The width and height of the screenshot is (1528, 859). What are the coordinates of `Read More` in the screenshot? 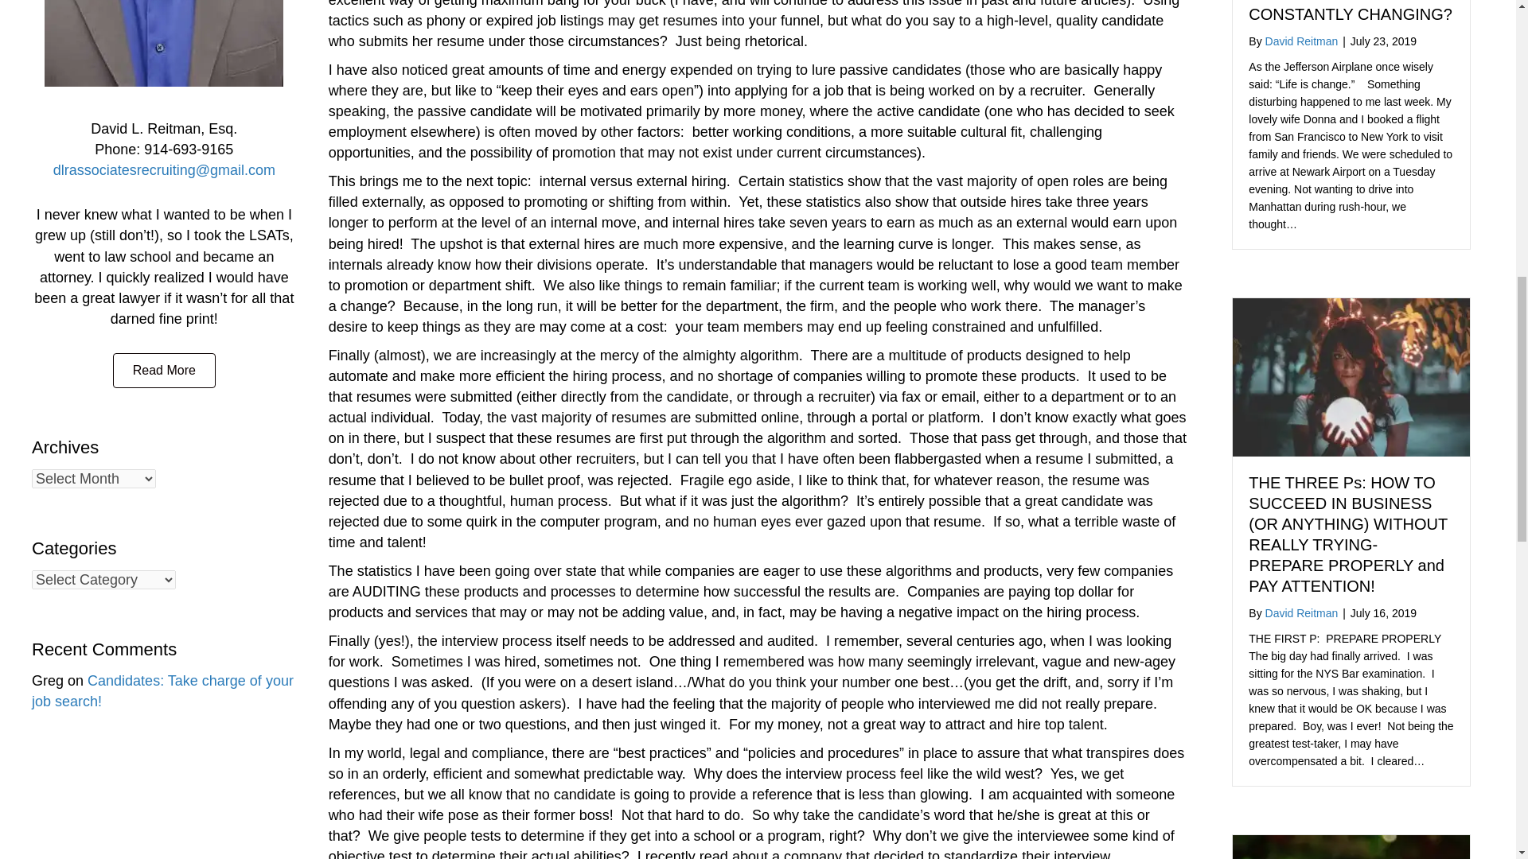 It's located at (164, 371).